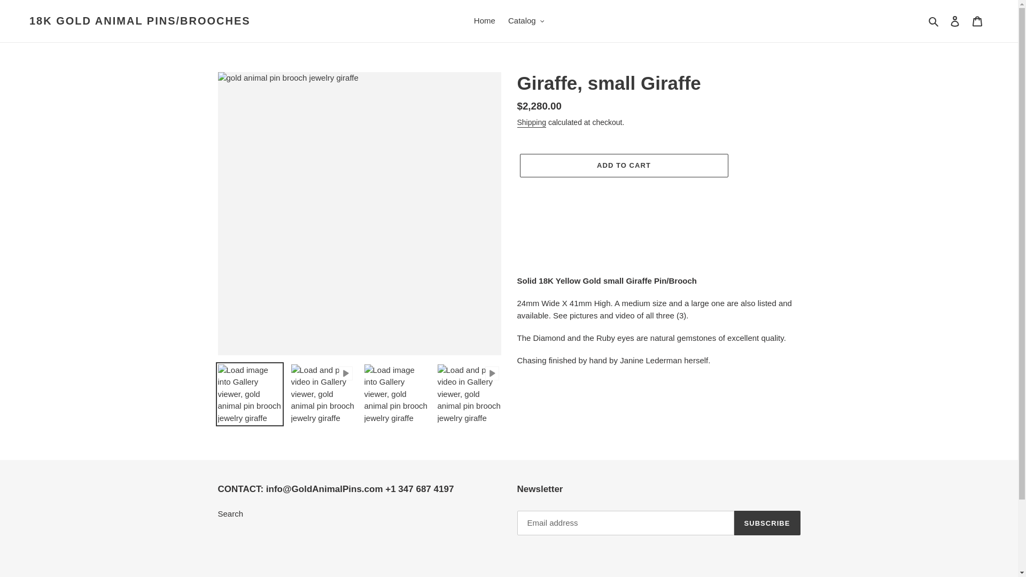 The height and width of the screenshot is (577, 1026). Describe the element at coordinates (526, 21) in the screenshot. I see `Catalog` at that location.